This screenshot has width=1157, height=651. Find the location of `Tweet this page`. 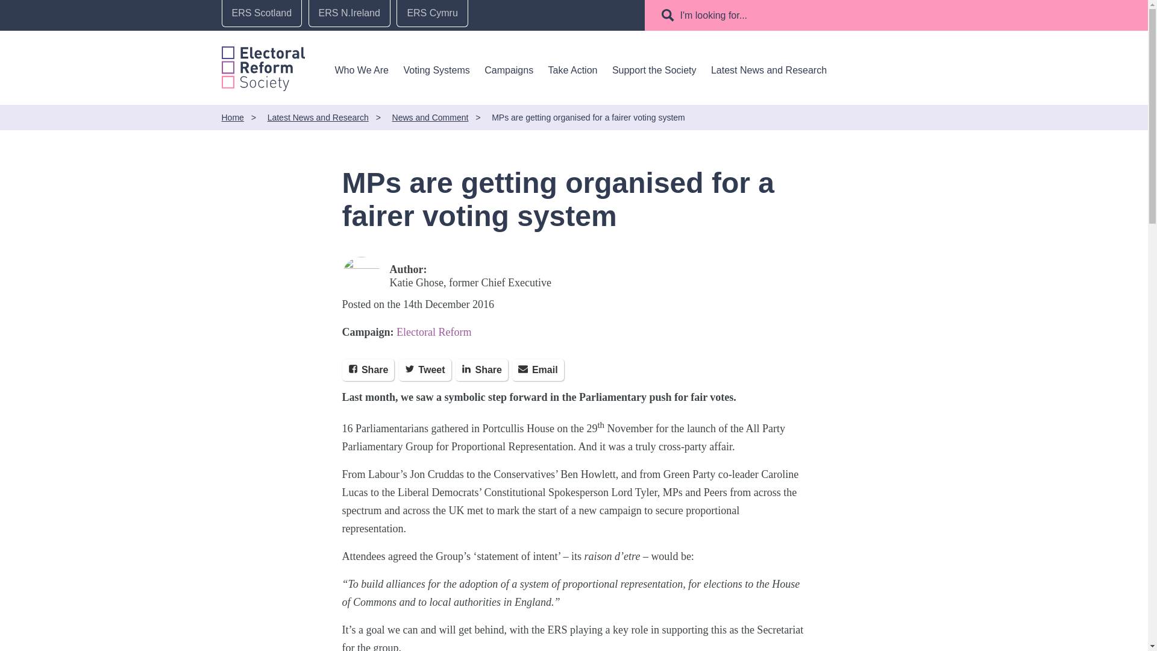

Tweet this page is located at coordinates (425, 370).